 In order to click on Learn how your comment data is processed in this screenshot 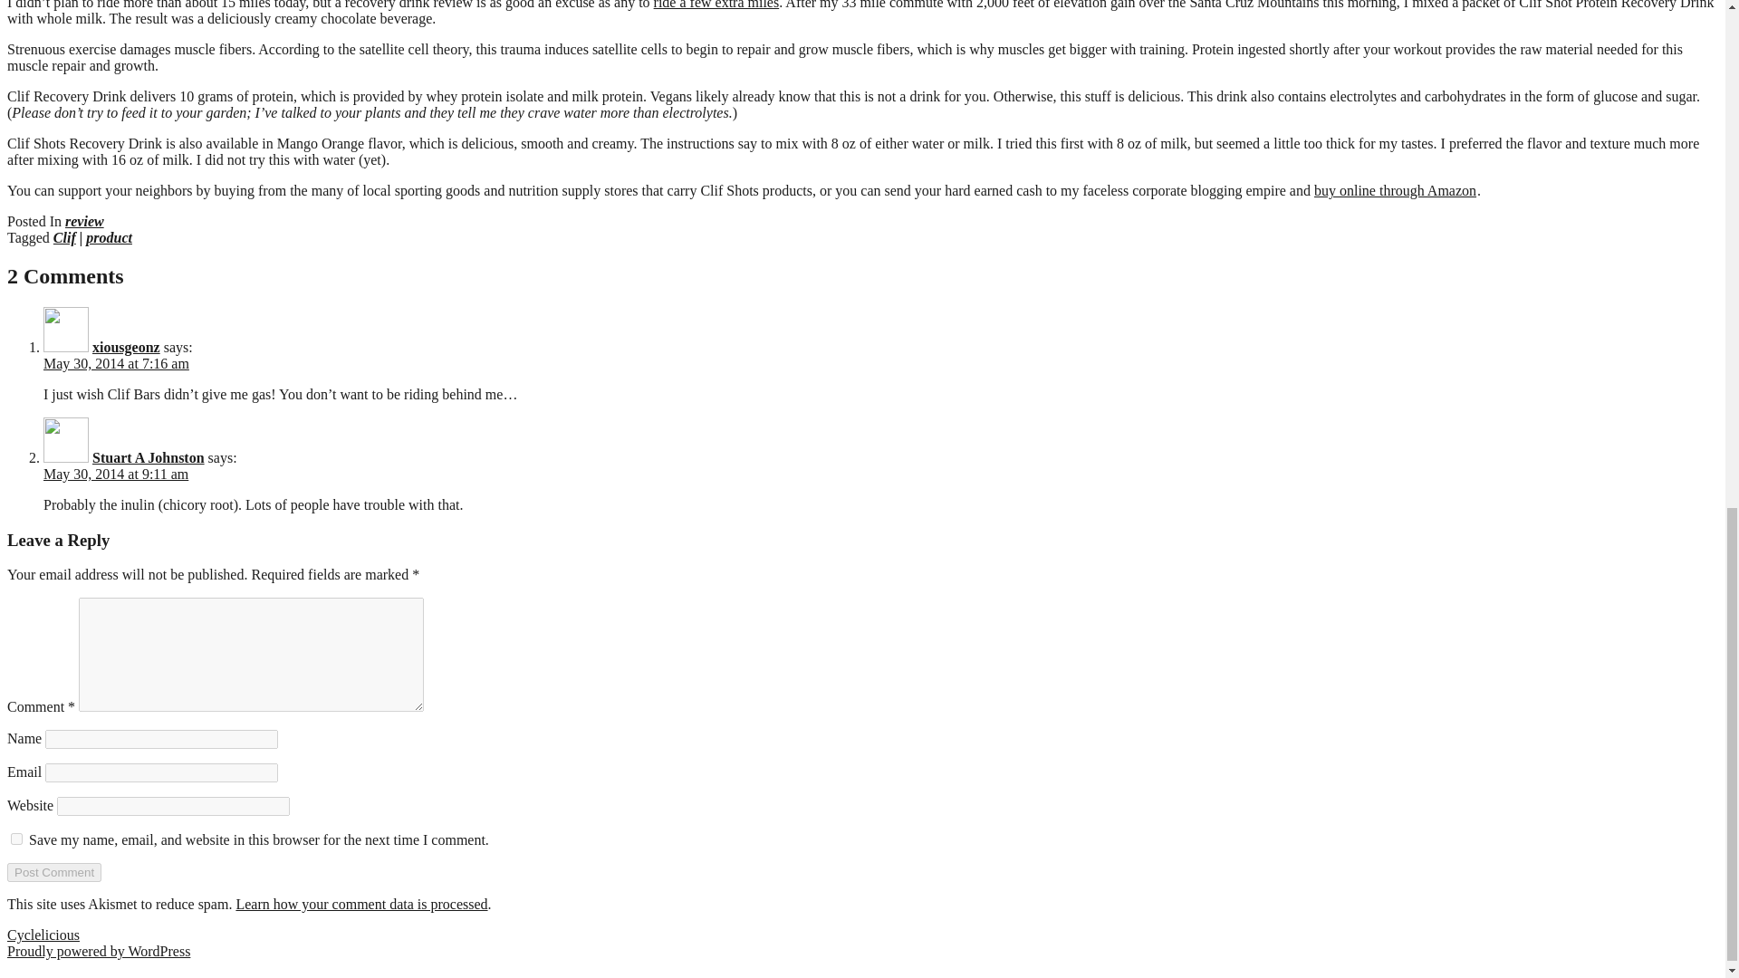, I will do `click(360, 904)`.